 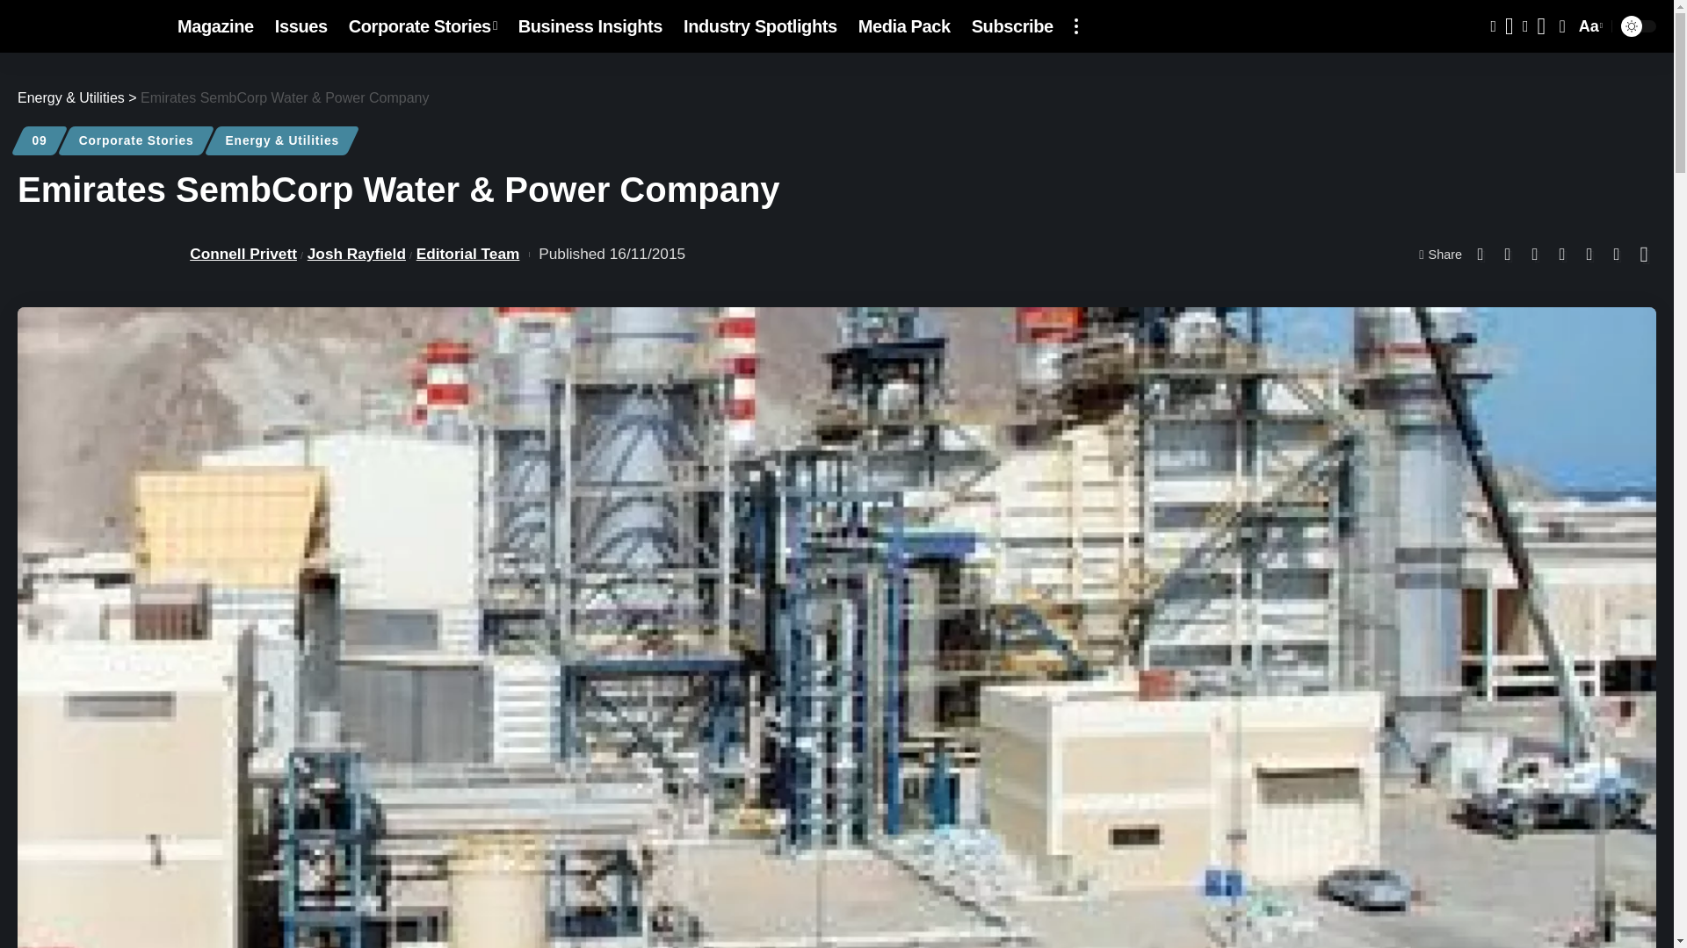 What do you see at coordinates (83, 26) in the screenshot?
I see `EME Outlook Magazine` at bounding box center [83, 26].